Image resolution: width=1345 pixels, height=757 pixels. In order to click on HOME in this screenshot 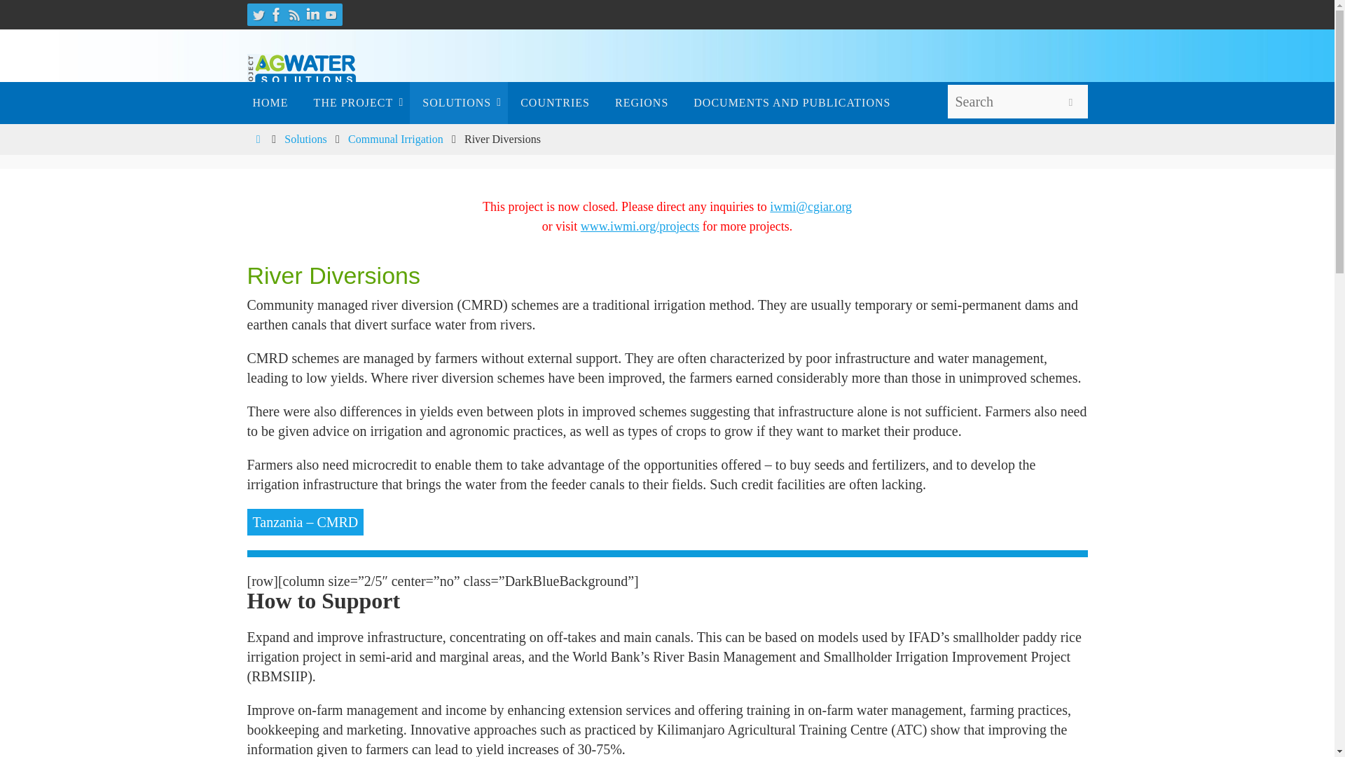, I will do `click(269, 102)`.